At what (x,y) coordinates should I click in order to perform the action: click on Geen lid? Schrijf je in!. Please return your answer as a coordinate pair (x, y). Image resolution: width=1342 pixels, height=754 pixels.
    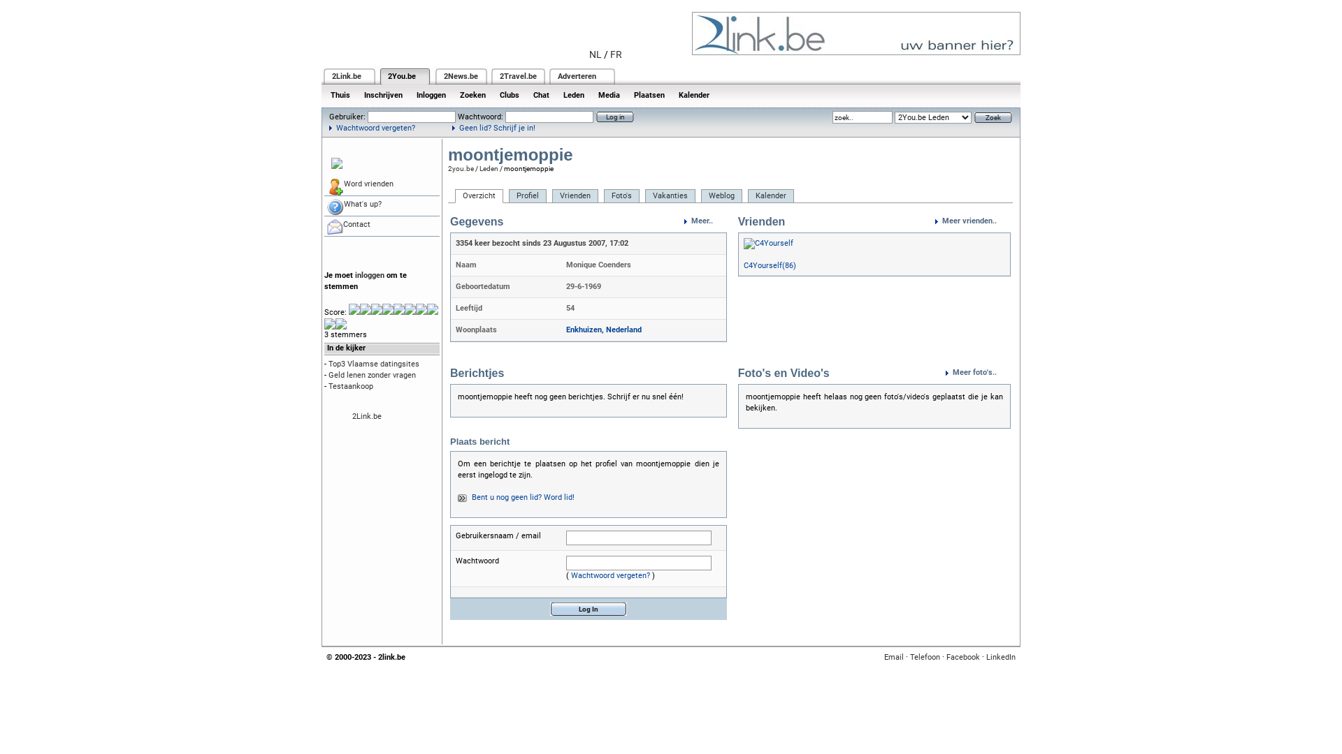
    Looking at the image, I should click on (493, 128).